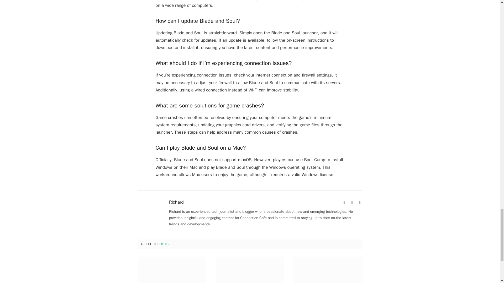 Image resolution: width=504 pixels, height=283 pixels. Describe the element at coordinates (176, 202) in the screenshot. I see `Posts by Richard` at that location.